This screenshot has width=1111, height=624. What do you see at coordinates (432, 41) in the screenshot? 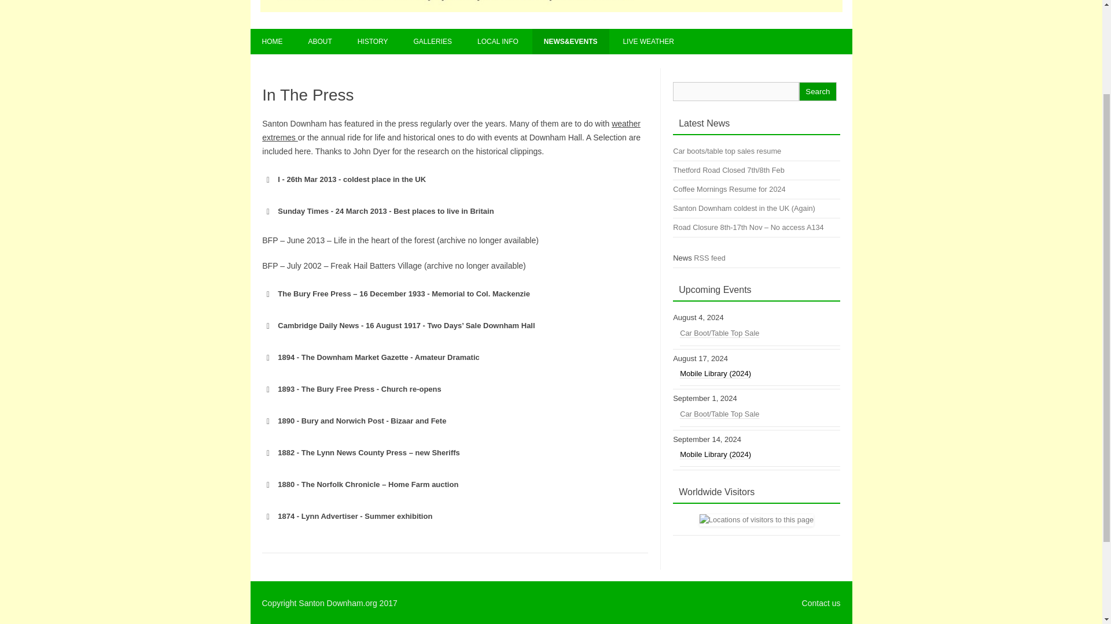
I see `GALLERIES` at bounding box center [432, 41].